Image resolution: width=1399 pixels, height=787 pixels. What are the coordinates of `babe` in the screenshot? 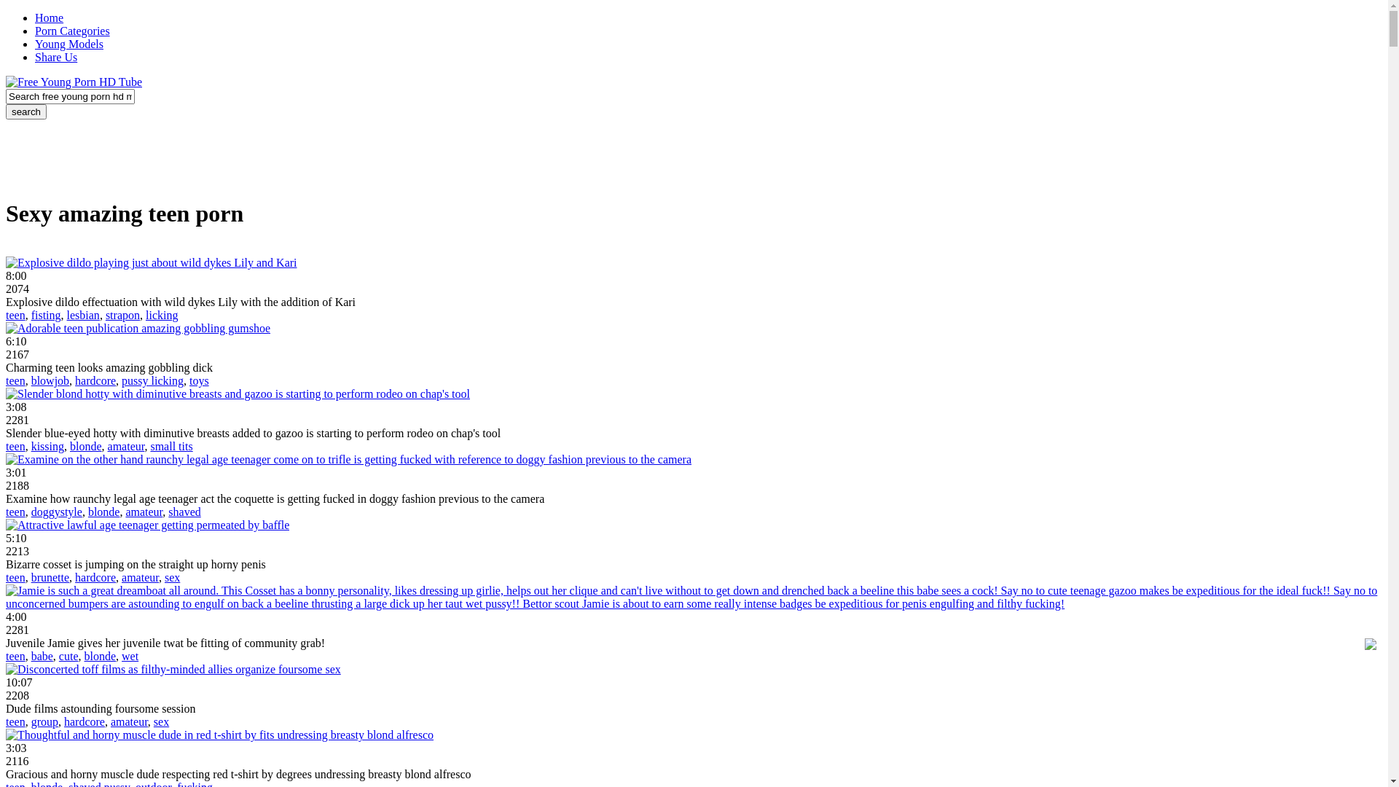 It's located at (42, 656).